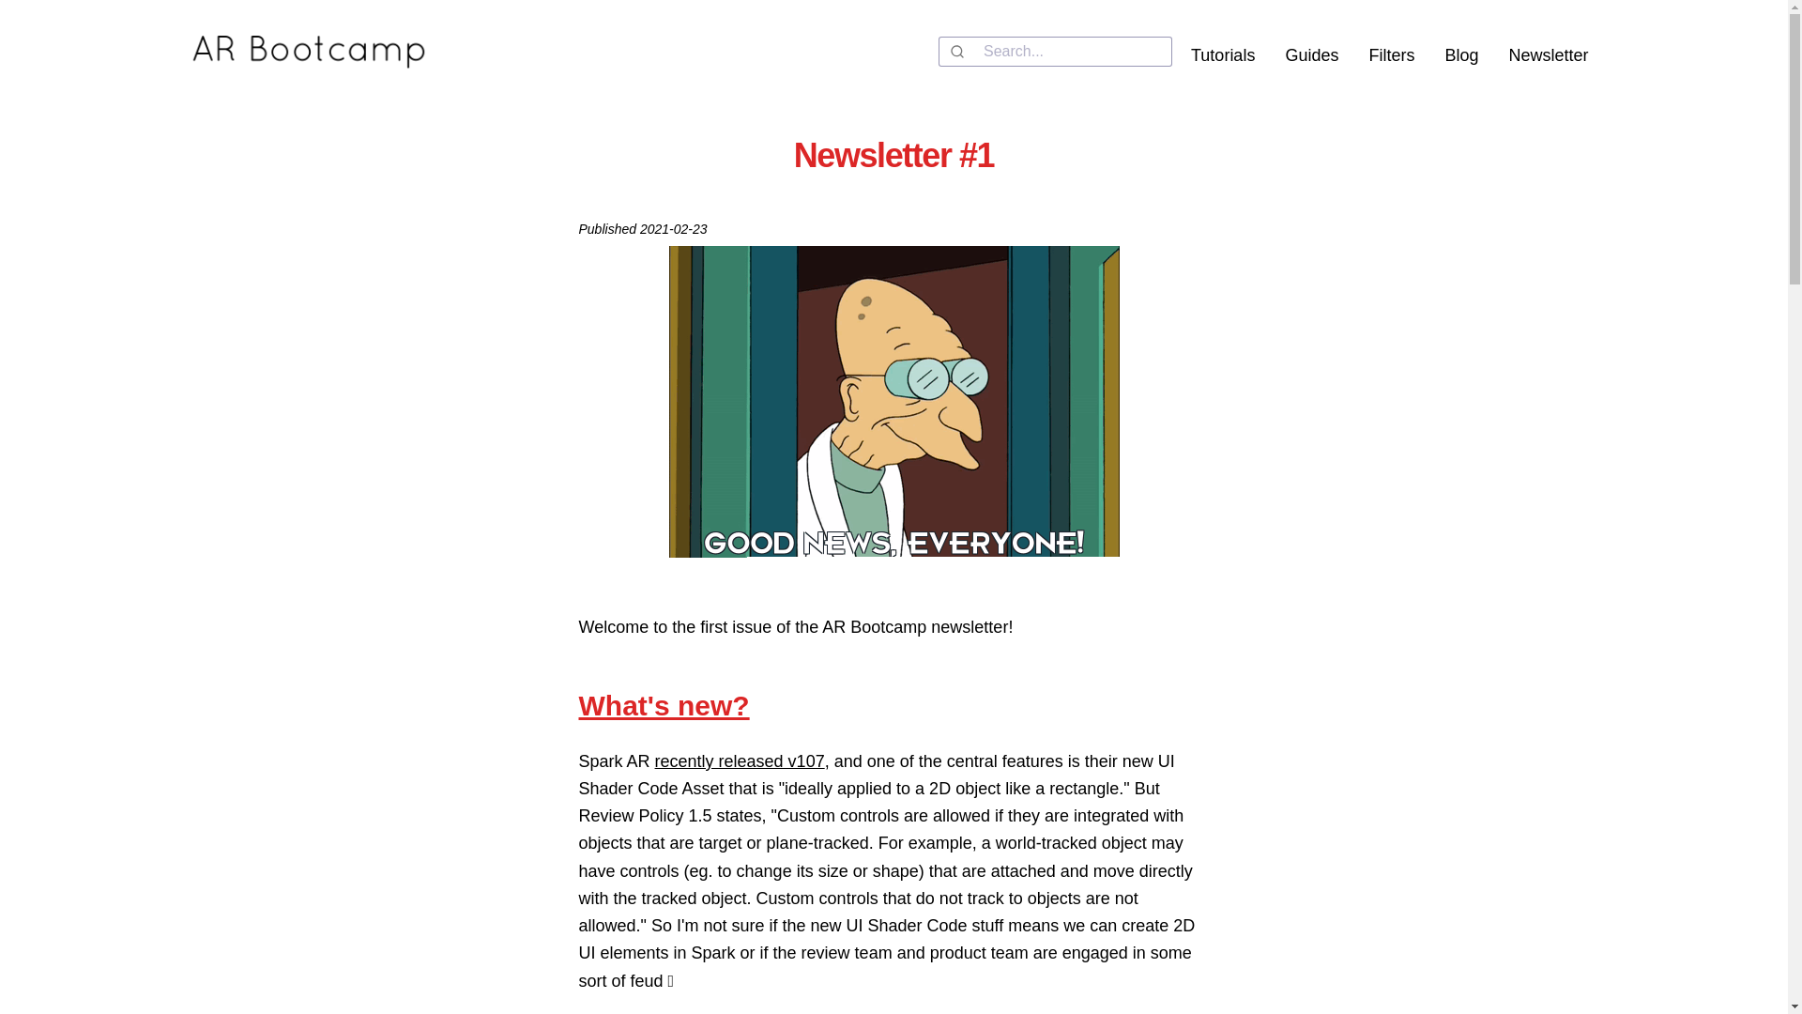 The height and width of the screenshot is (1014, 1802). Describe the element at coordinates (740, 760) in the screenshot. I see `recently released v107` at that location.